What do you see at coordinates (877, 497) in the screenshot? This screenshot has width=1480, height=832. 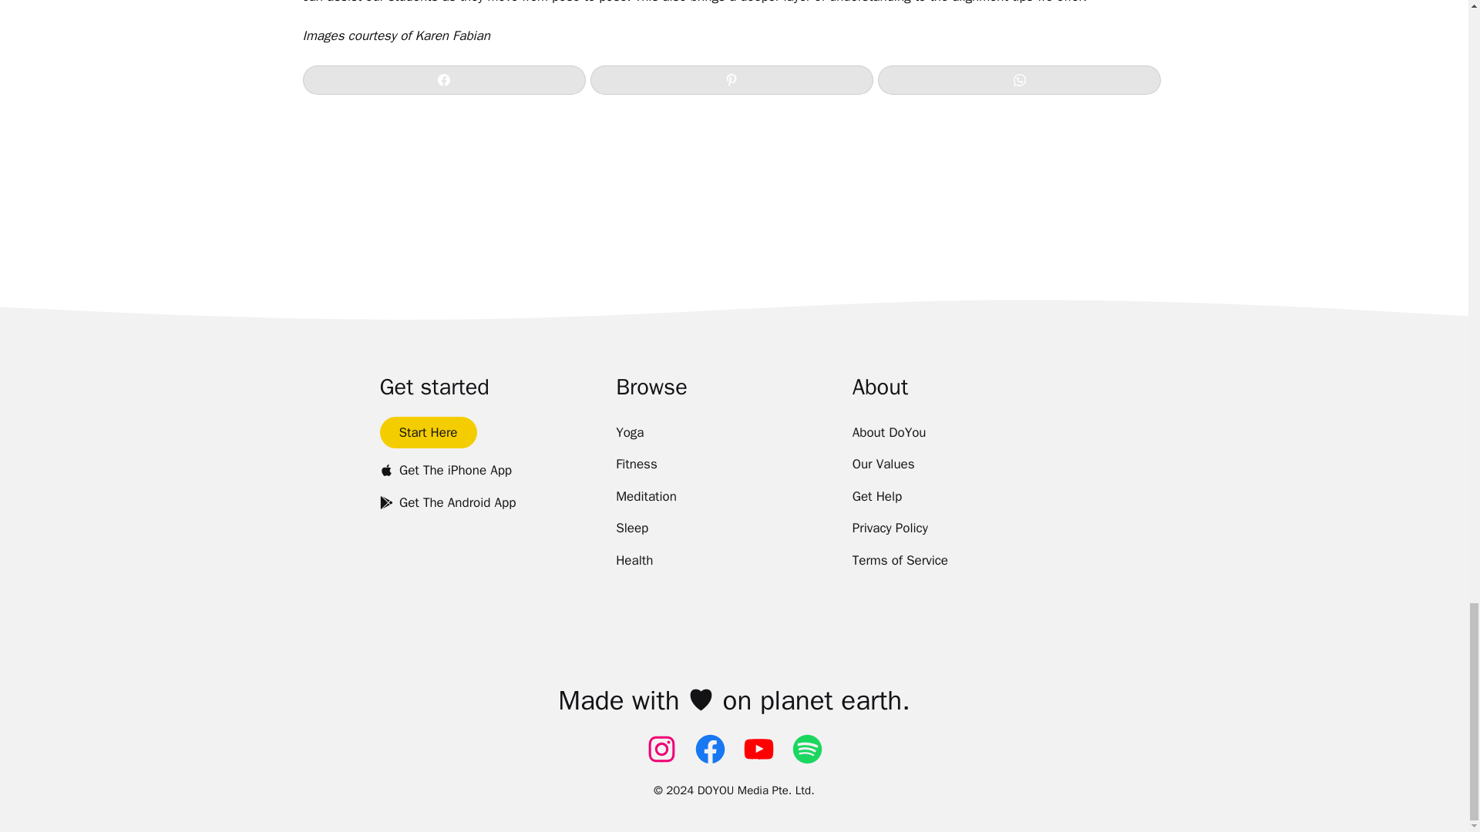 I see `Get Help` at bounding box center [877, 497].